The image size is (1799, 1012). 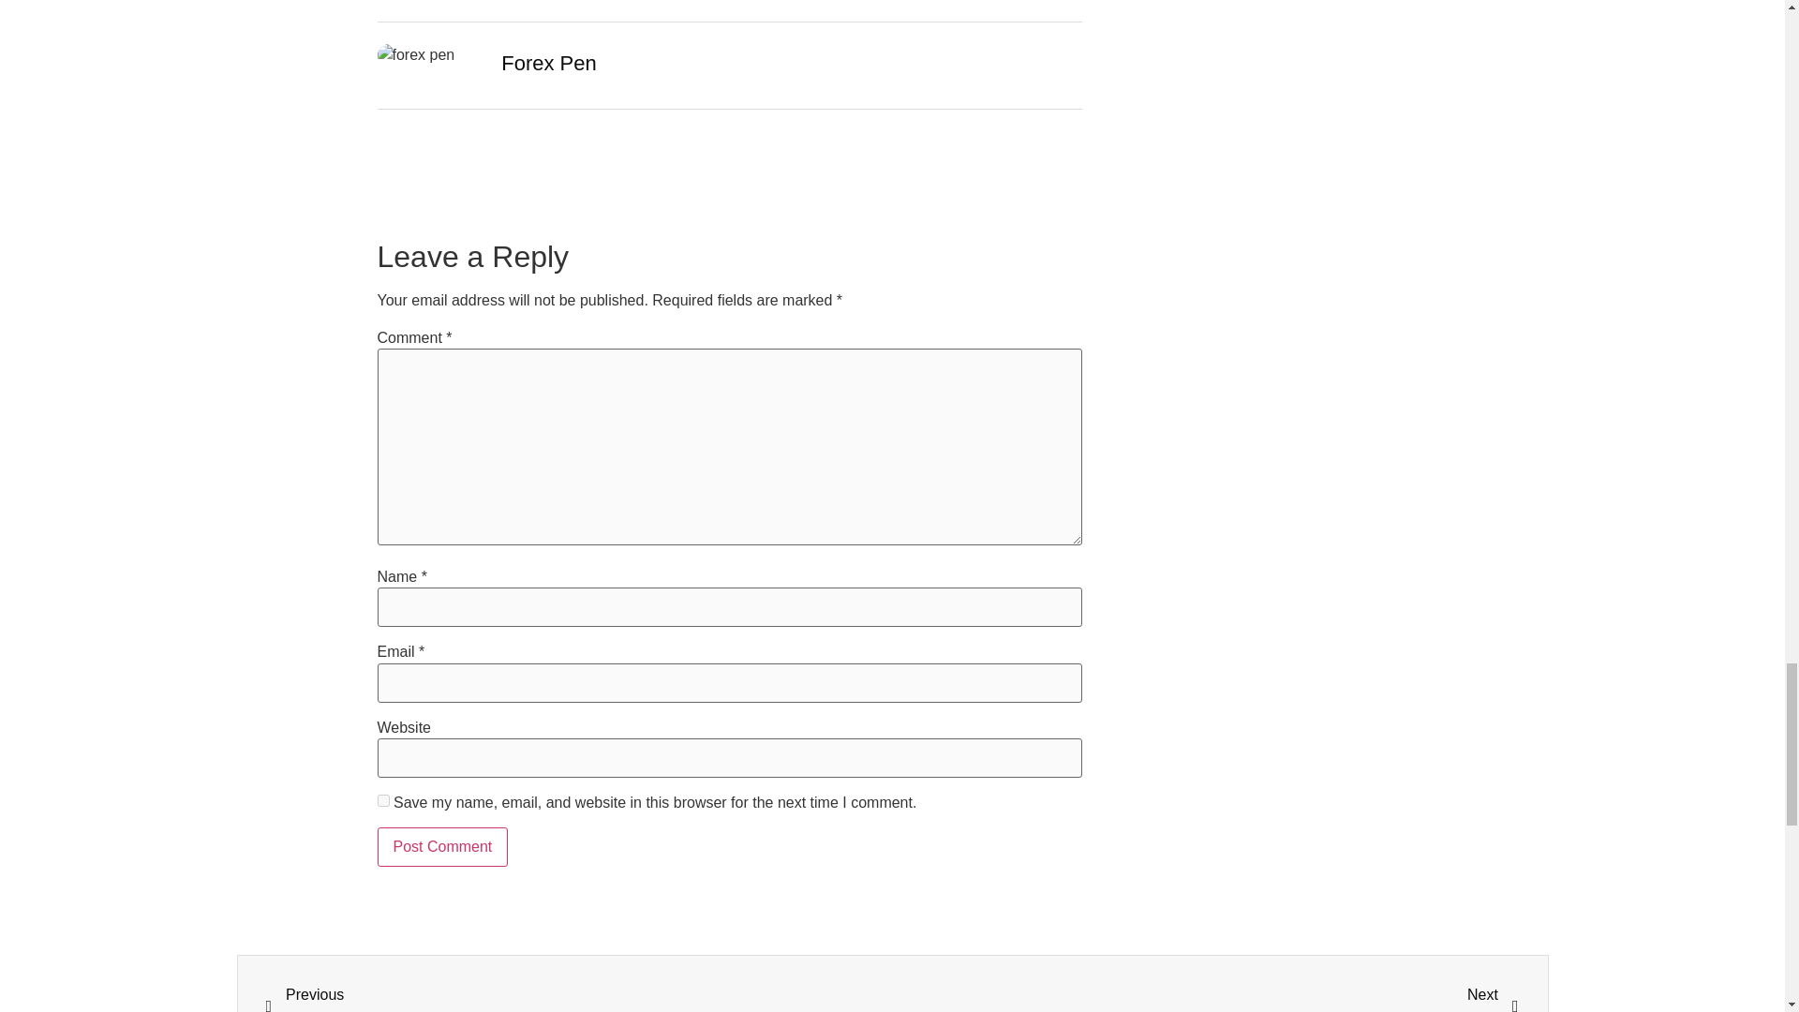 I want to click on yes, so click(x=382, y=800).